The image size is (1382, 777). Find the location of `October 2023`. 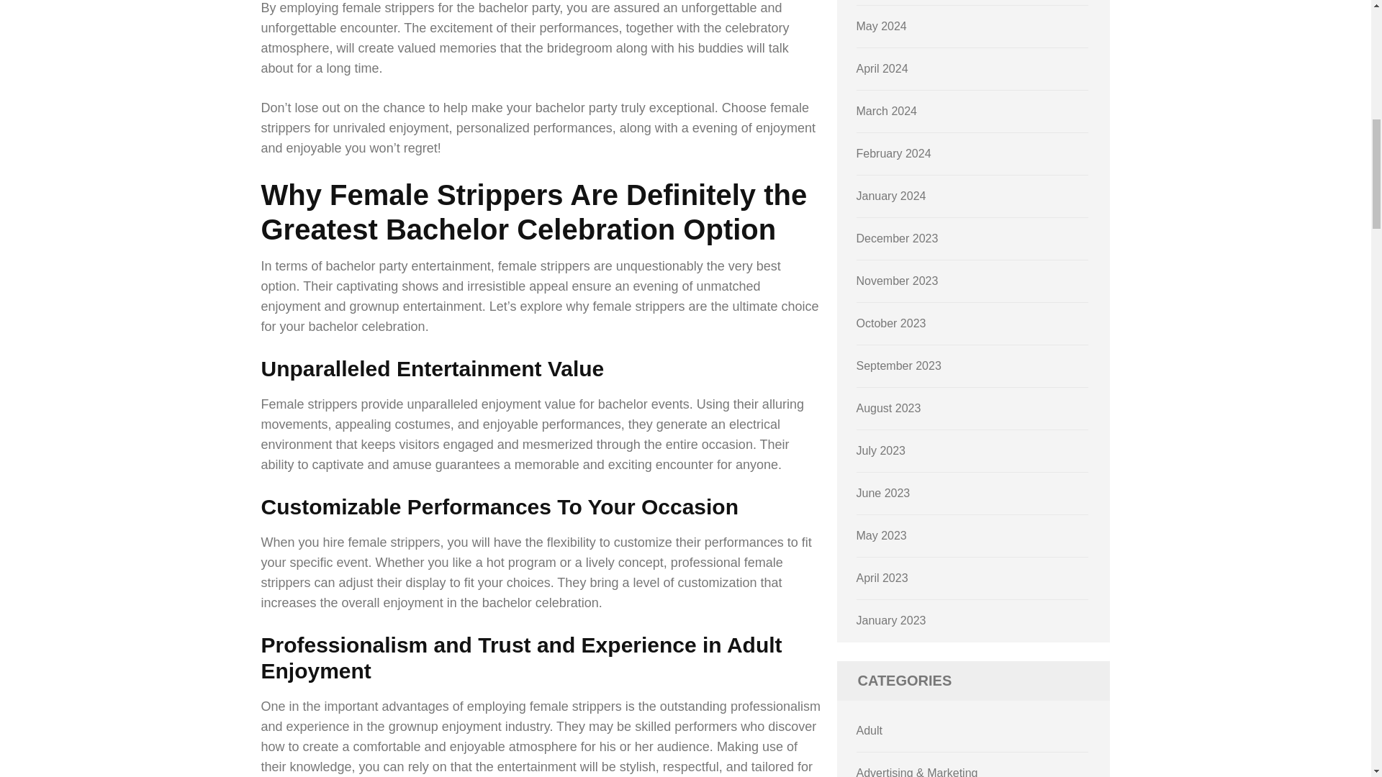

October 2023 is located at coordinates (891, 322).